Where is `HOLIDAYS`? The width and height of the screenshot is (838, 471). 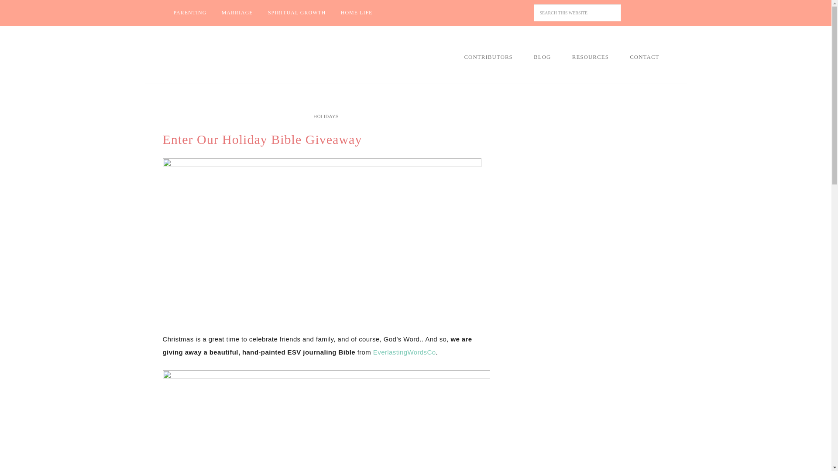 HOLIDAYS is located at coordinates (326, 116).